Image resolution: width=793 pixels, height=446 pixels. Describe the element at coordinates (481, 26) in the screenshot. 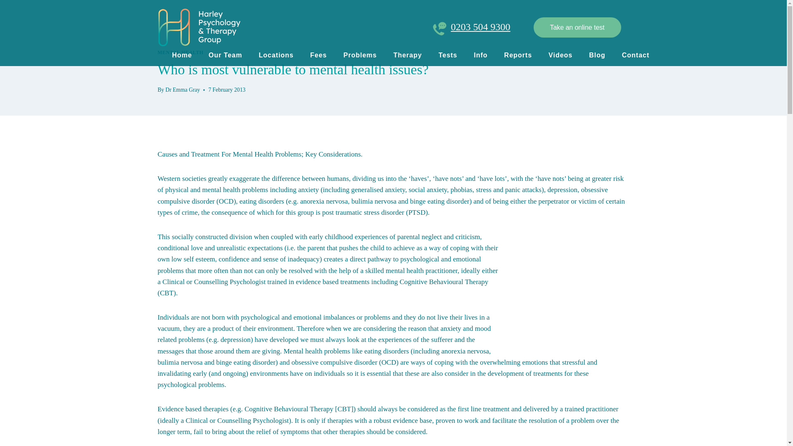

I see `0203 504 9300` at that location.